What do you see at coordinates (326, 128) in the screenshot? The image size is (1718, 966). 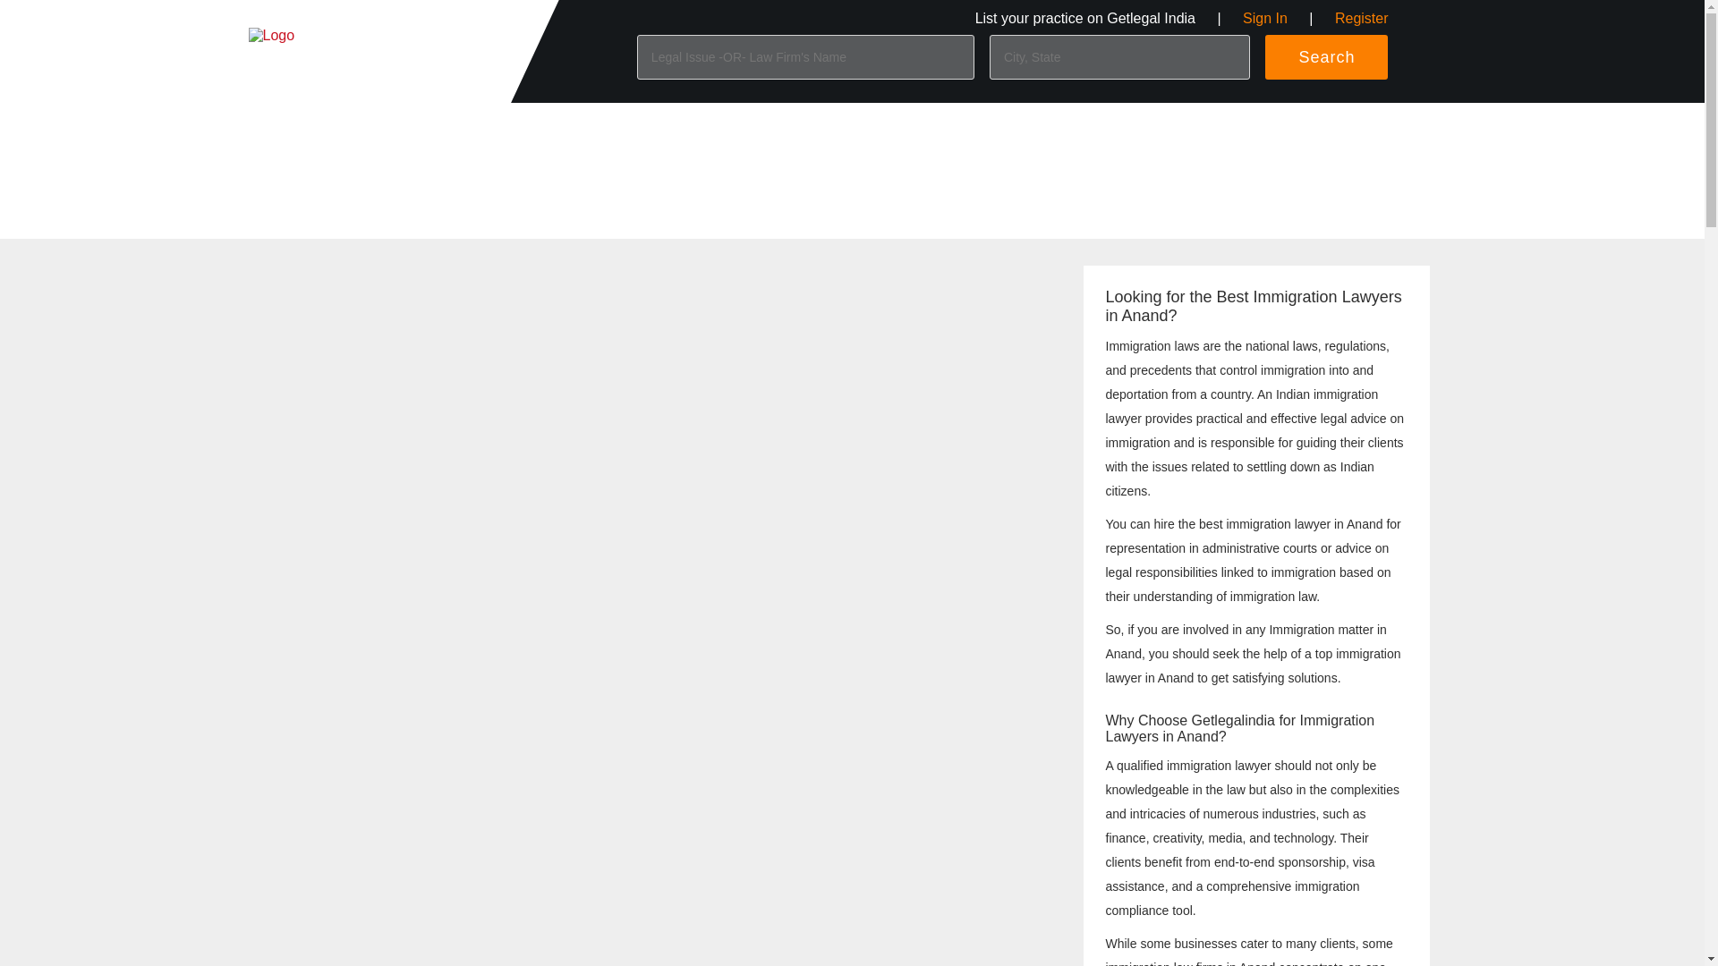 I see `Lawyers Directory` at bounding box center [326, 128].